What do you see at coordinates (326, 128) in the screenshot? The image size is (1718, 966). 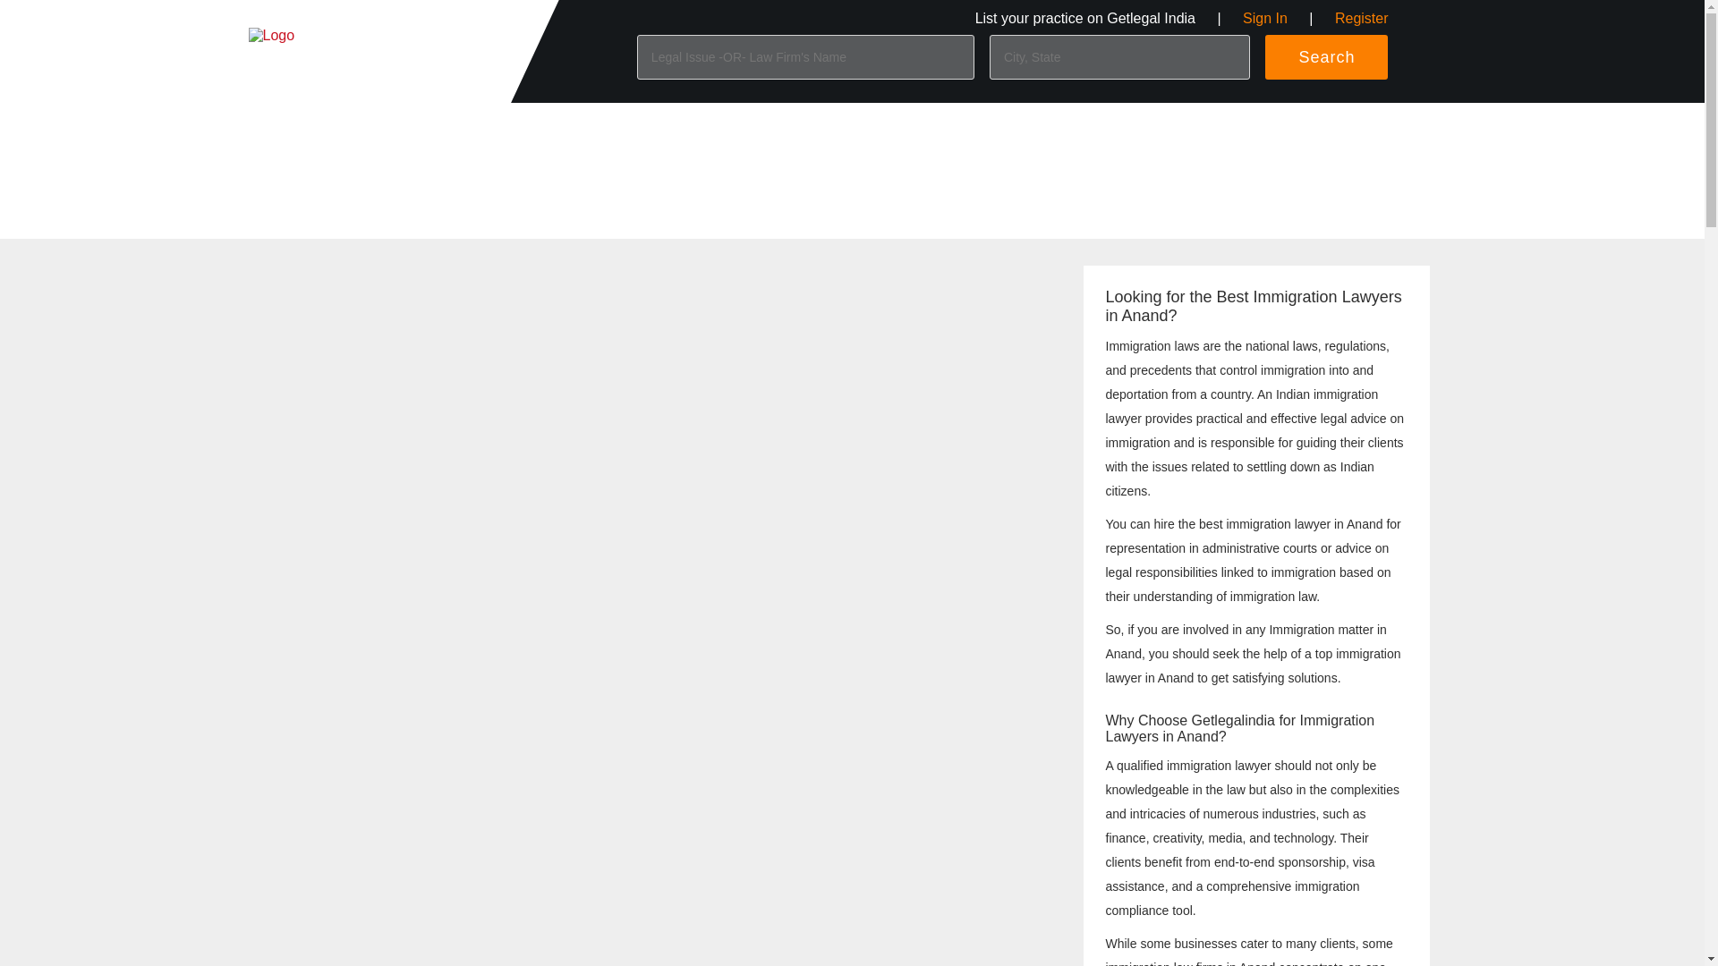 I see `Lawyers Directory` at bounding box center [326, 128].